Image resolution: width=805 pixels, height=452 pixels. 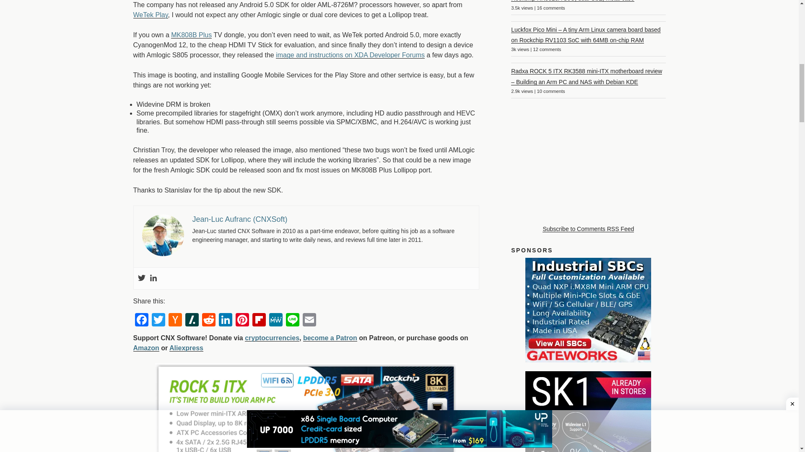 What do you see at coordinates (242, 320) in the screenshot?
I see `Pinterest` at bounding box center [242, 320].